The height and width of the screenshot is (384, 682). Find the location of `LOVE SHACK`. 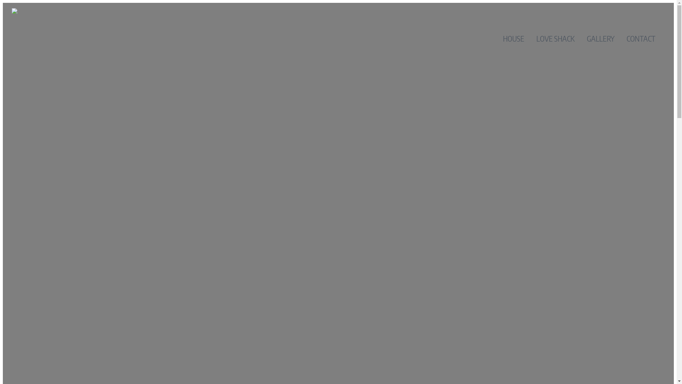

LOVE SHACK is located at coordinates (556, 38).